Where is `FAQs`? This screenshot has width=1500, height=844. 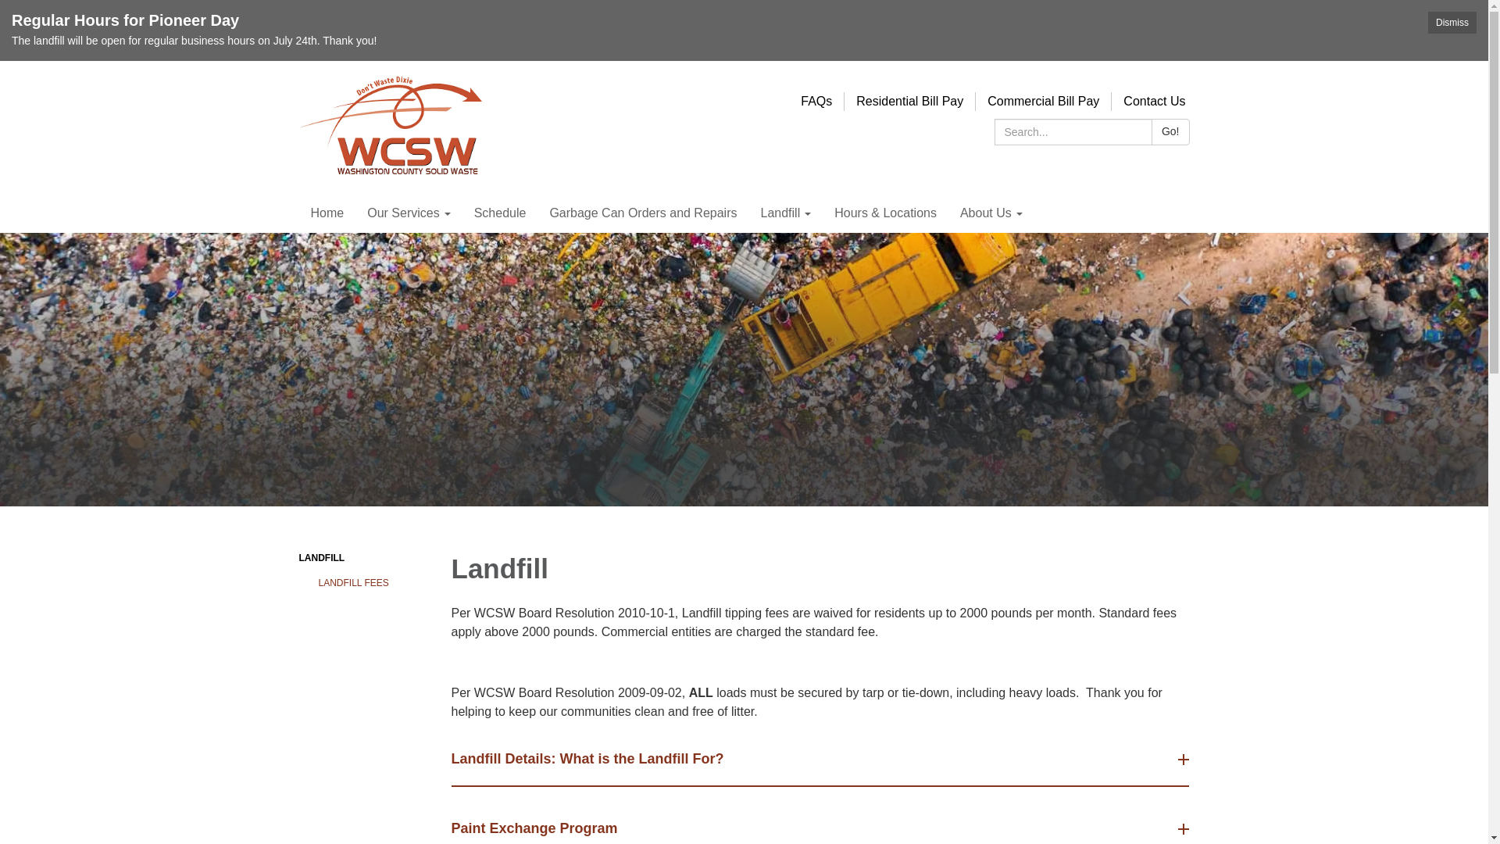 FAQs is located at coordinates (816, 101).